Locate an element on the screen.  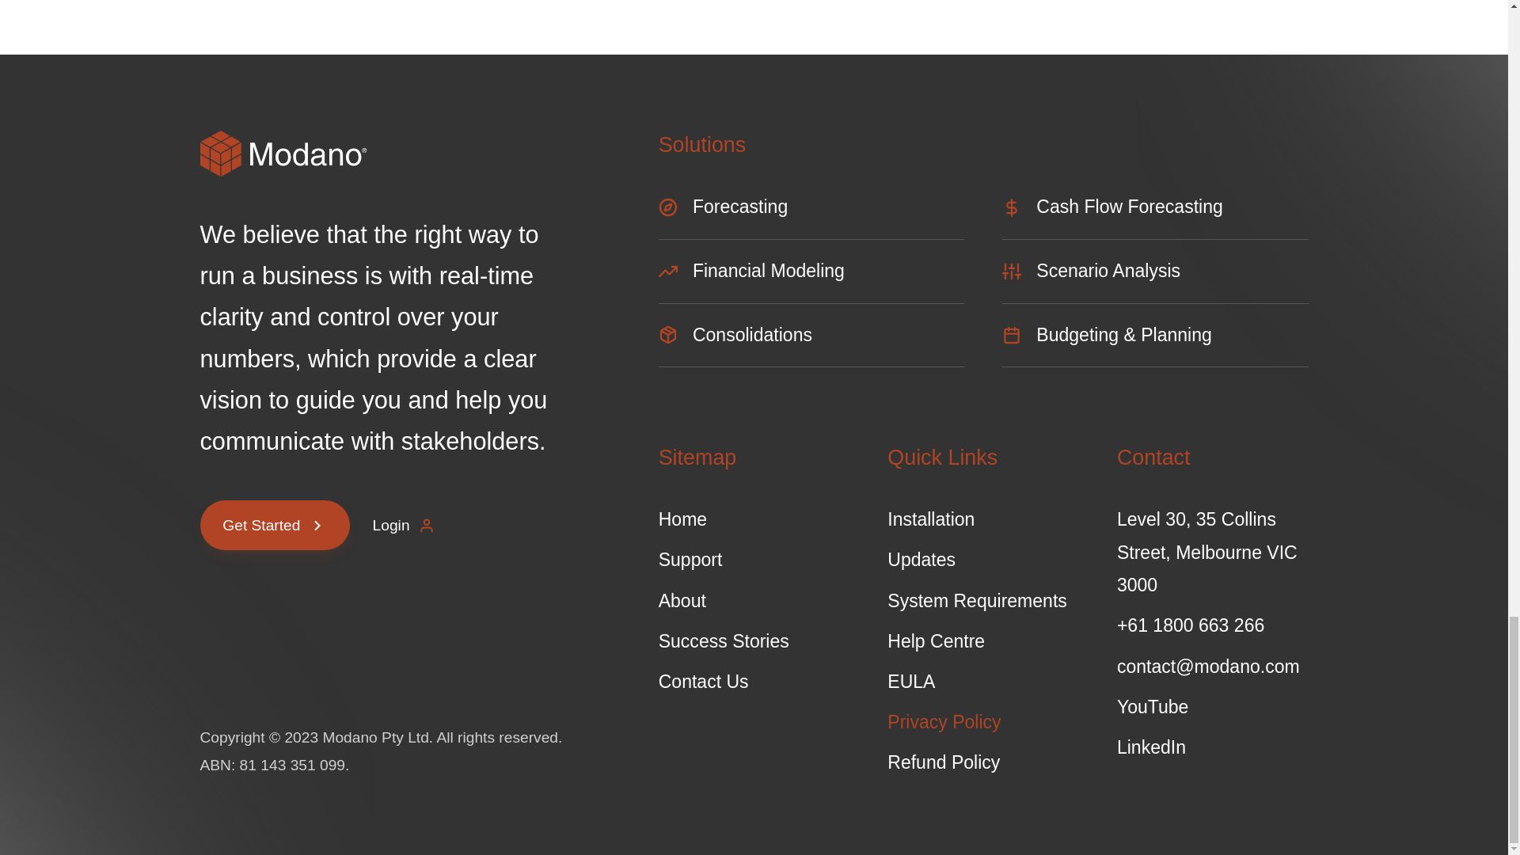
Support is located at coordinates (754, 559).